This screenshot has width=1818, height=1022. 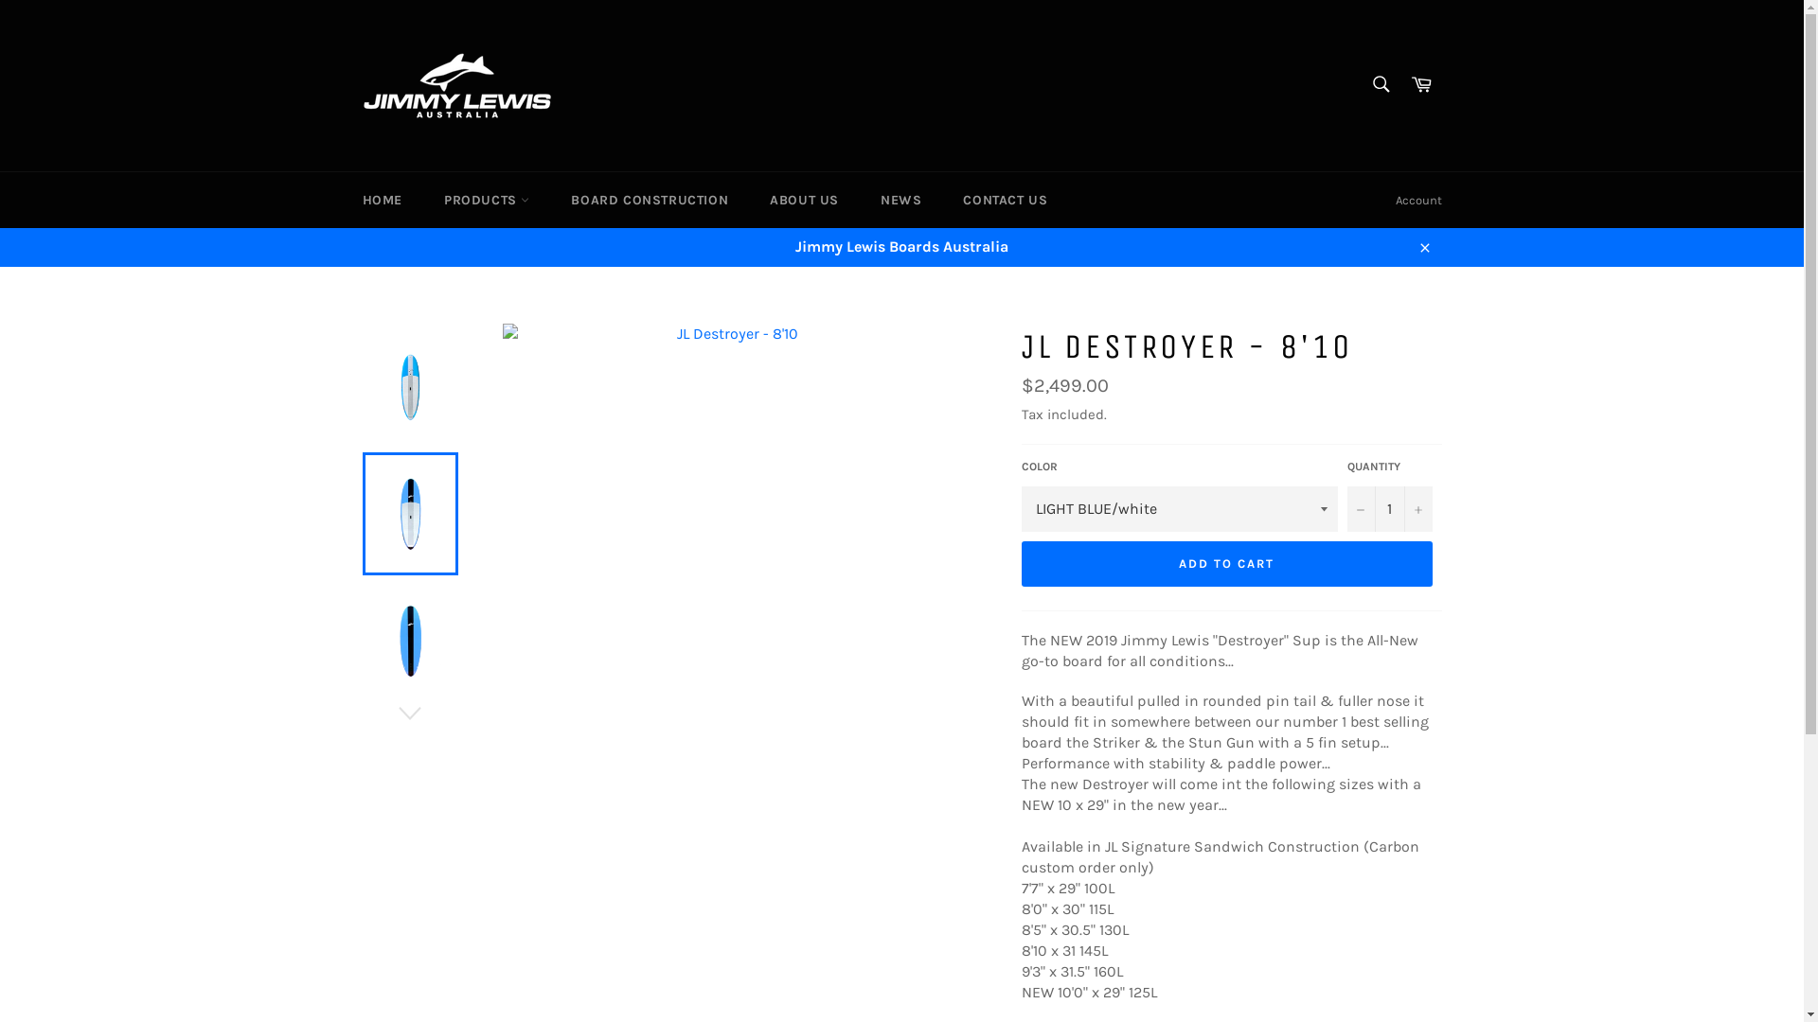 I want to click on PRODUCTS, so click(x=487, y=201).